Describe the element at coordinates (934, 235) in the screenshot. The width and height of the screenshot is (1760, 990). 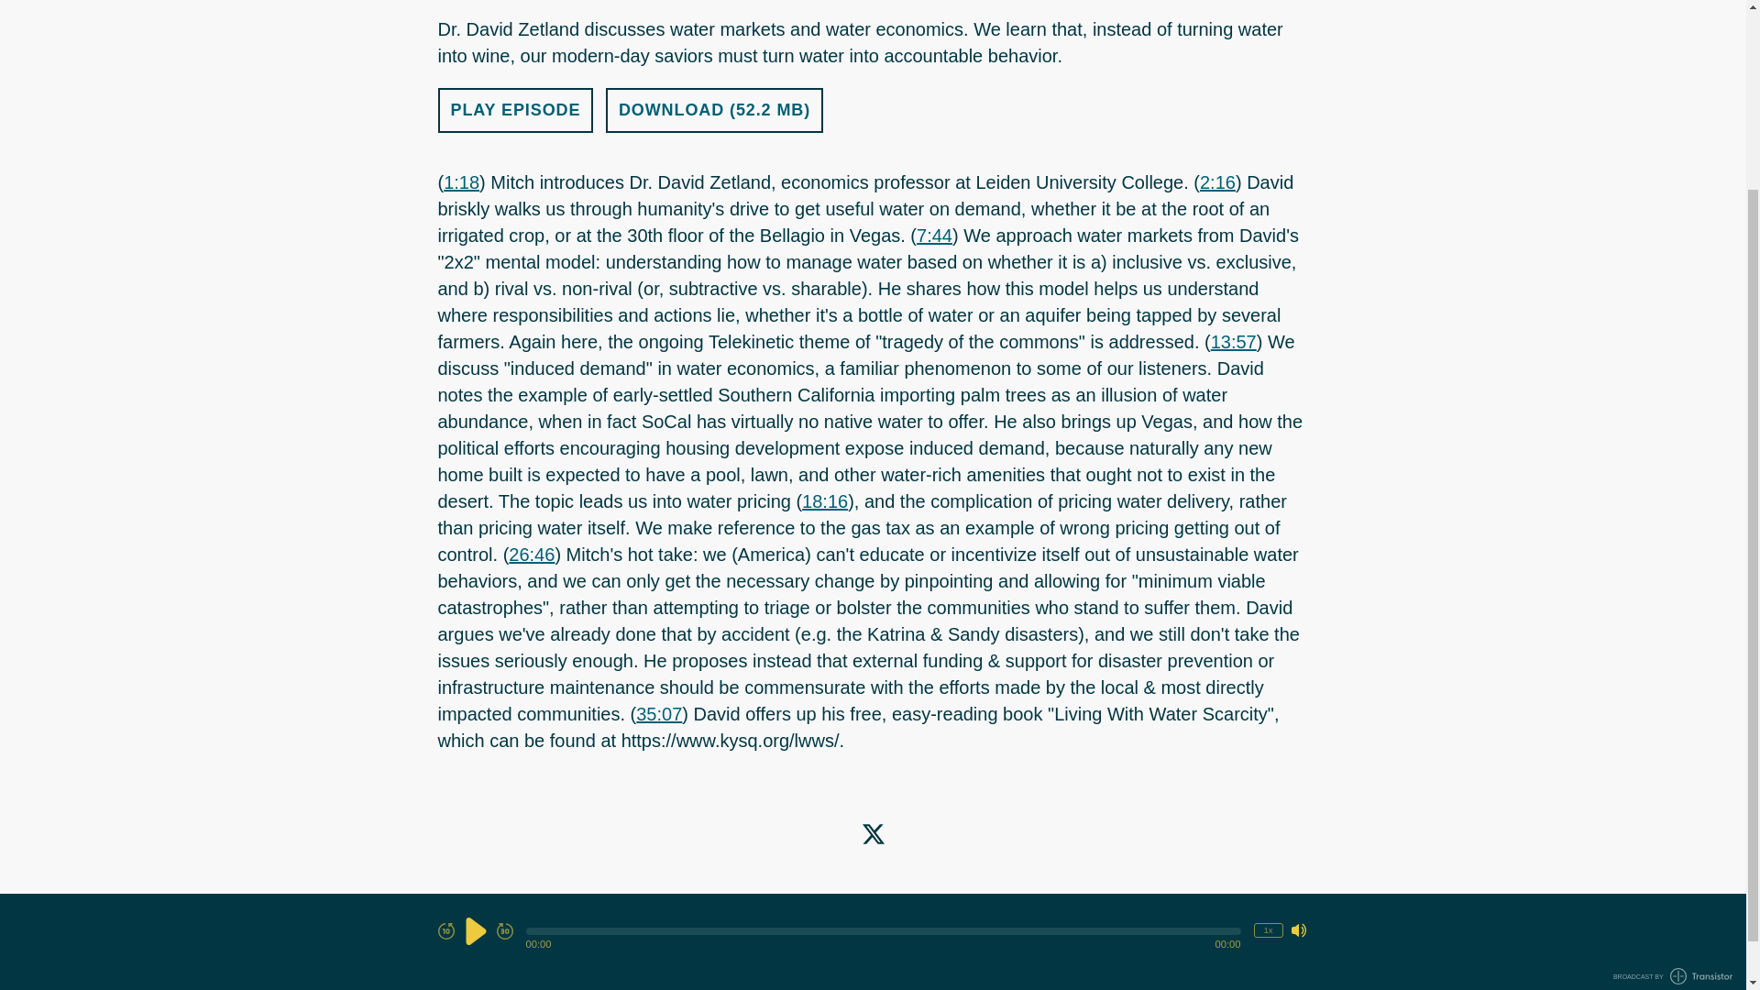
I see `Jump to 7:44 in this episode` at that location.